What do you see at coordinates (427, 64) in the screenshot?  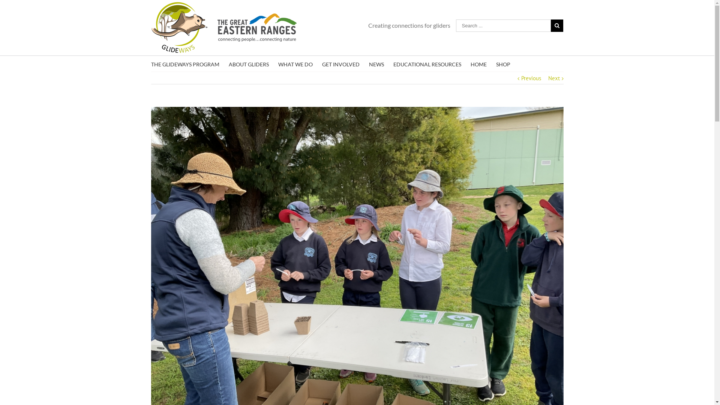 I see `EDUCATIONAL RESOURCES` at bounding box center [427, 64].